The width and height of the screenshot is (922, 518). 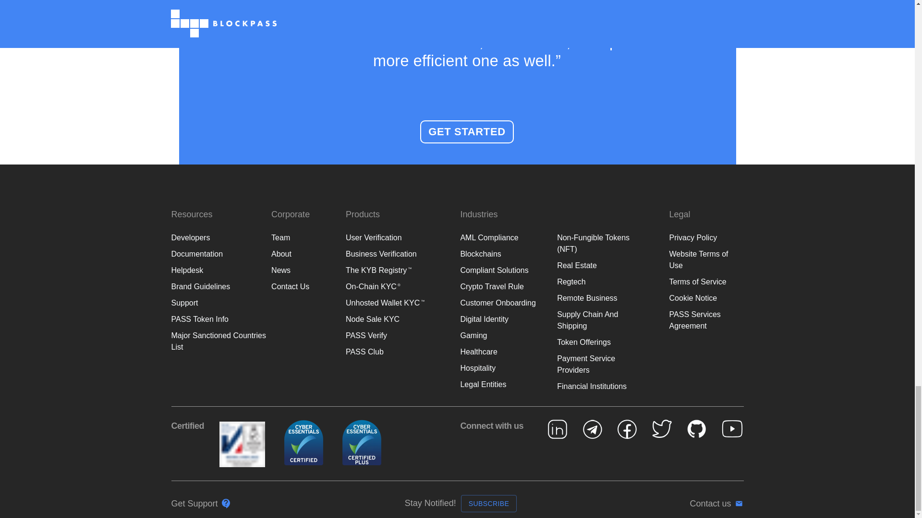 What do you see at coordinates (184, 272) in the screenshot?
I see `Support` at bounding box center [184, 272].